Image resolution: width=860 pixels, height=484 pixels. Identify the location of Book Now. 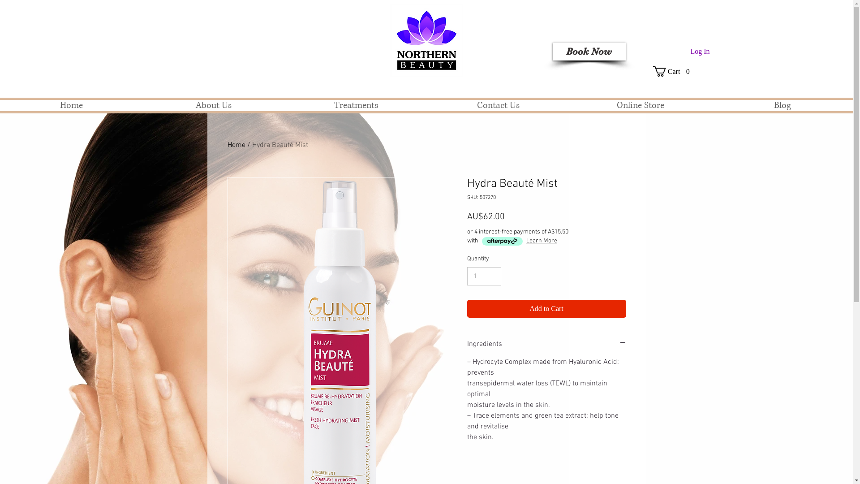
(589, 52).